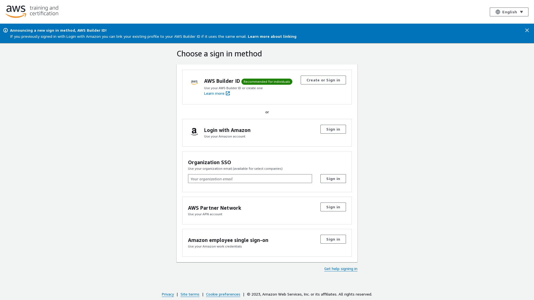 The width and height of the screenshot is (534, 300). Describe the element at coordinates (217, 93) in the screenshot. I see `Learn more ` at that location.